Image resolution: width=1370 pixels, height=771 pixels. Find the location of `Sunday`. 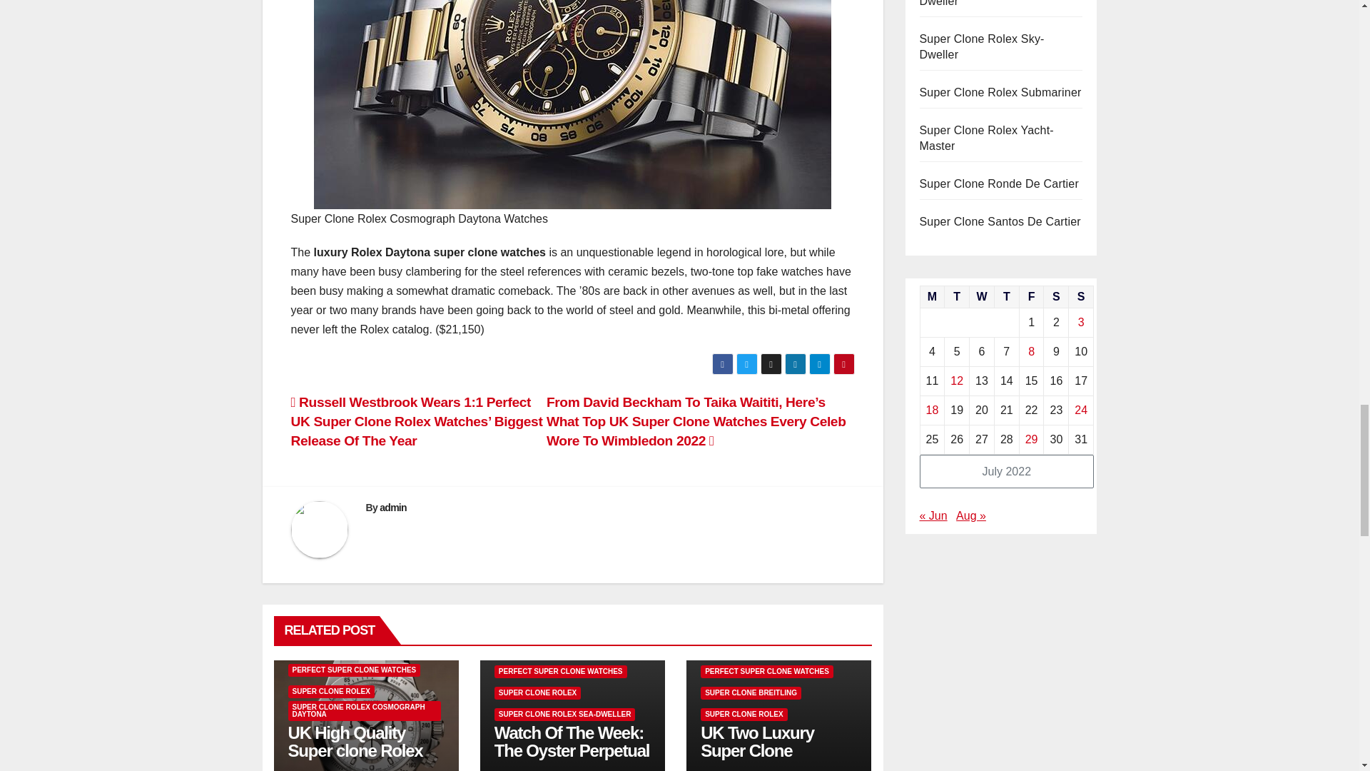

Sunday is located at coordinates (1080, 297).